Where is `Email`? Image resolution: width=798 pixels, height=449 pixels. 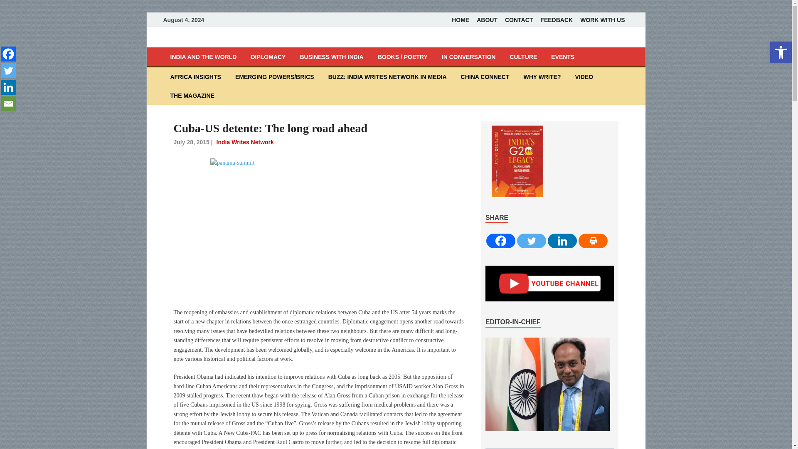
Email is located at coordinates (8, 104).